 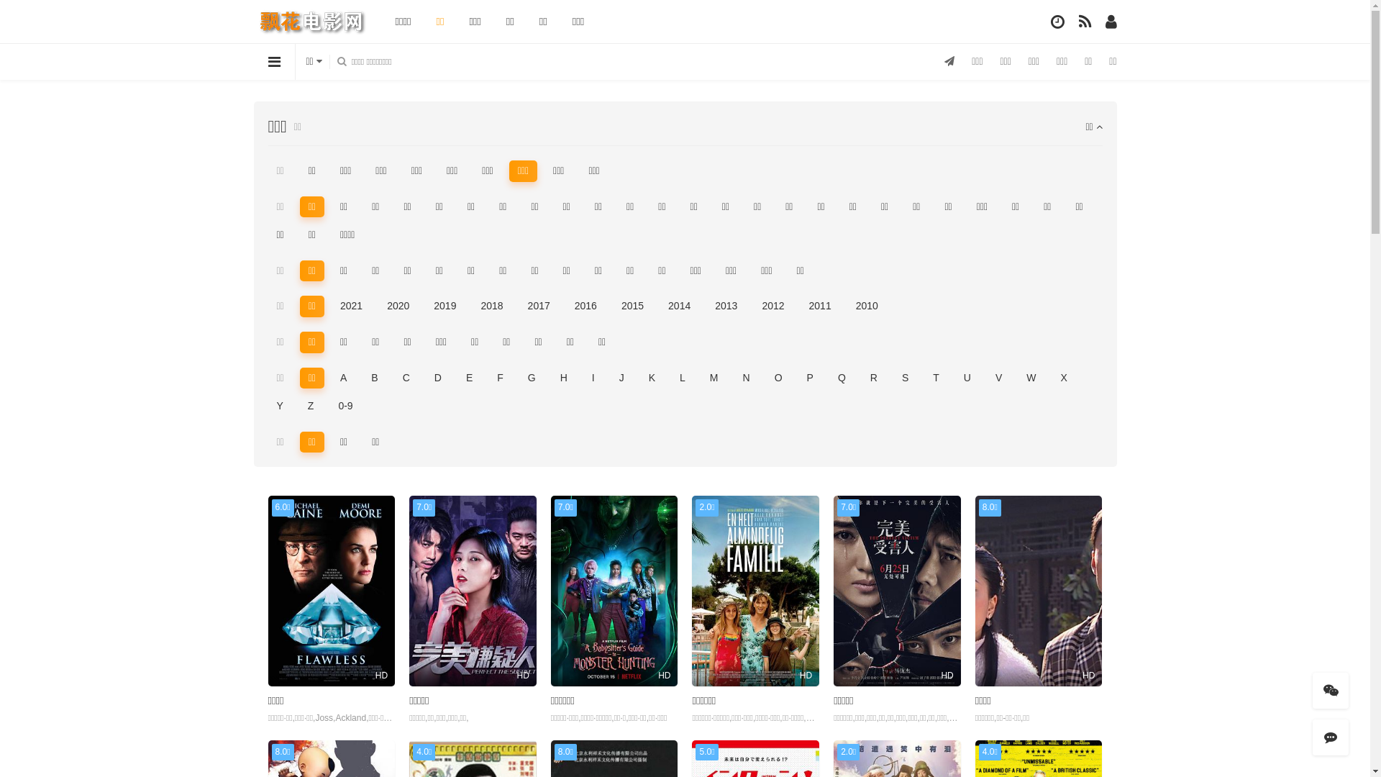 What do you see at coordinates (1063, 378) in the screenshot?
I see `X` at bounding box center [1063, 378].